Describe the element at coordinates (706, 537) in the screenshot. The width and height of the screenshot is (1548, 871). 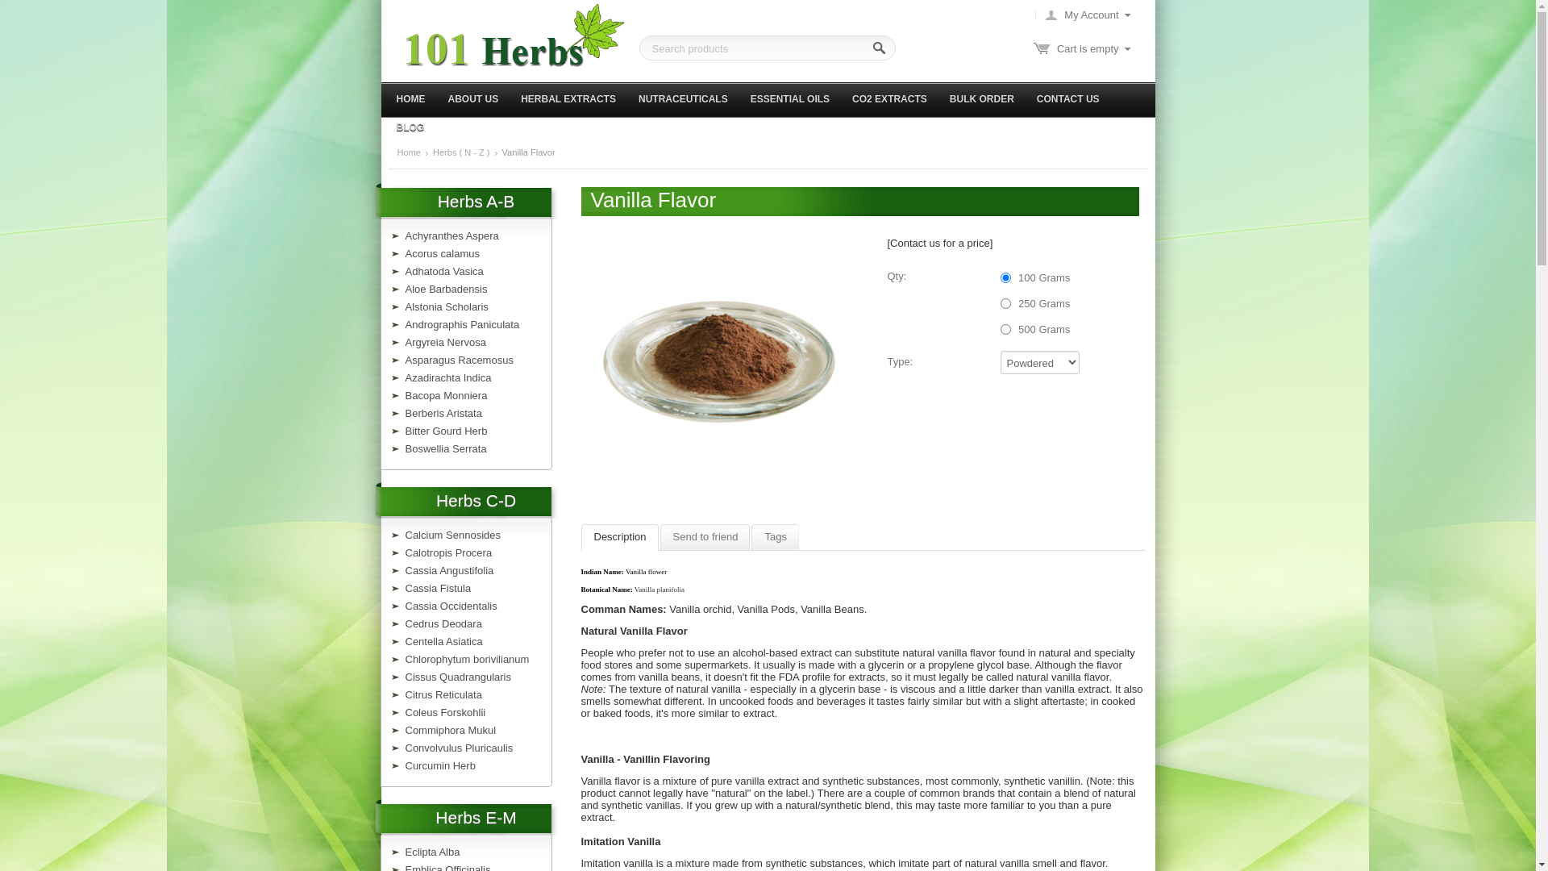
I see `Send to friend` at that location.